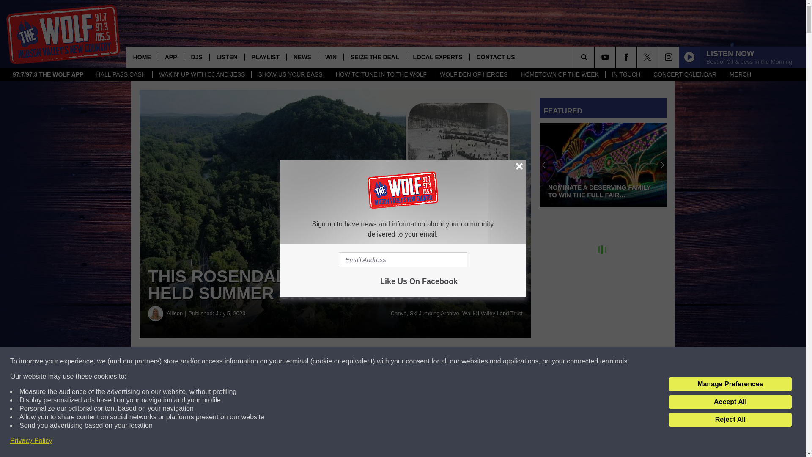  I want to click on NEWS, so click(302, 57).